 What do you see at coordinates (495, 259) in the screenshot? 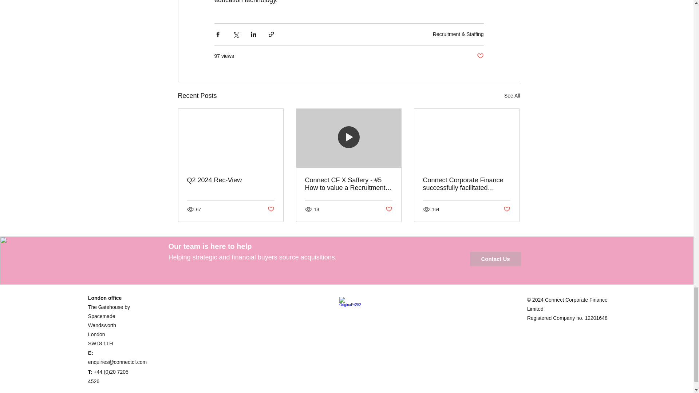
I see `Contact Us` at bounding box center [495, 259].